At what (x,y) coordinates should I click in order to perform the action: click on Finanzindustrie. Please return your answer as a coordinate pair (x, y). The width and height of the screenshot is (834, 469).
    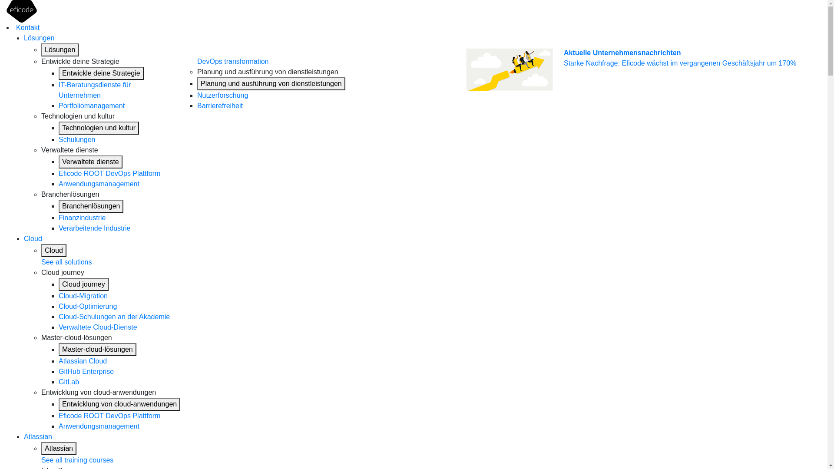
    Looking at the image, I should click on (83, 218).